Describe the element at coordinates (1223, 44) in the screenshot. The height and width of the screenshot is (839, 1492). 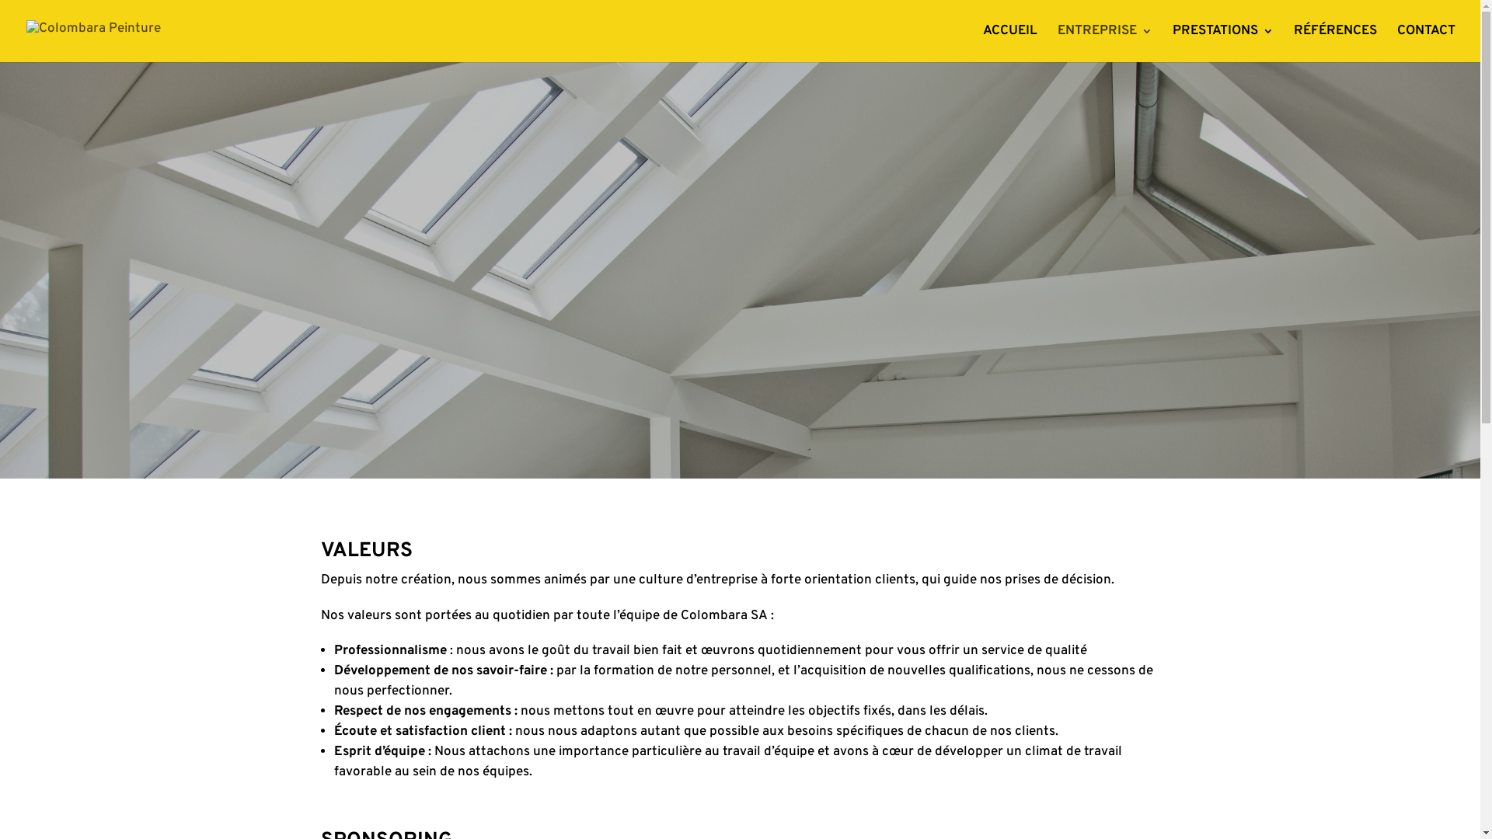
I see `PRESTATIONS` at that location.